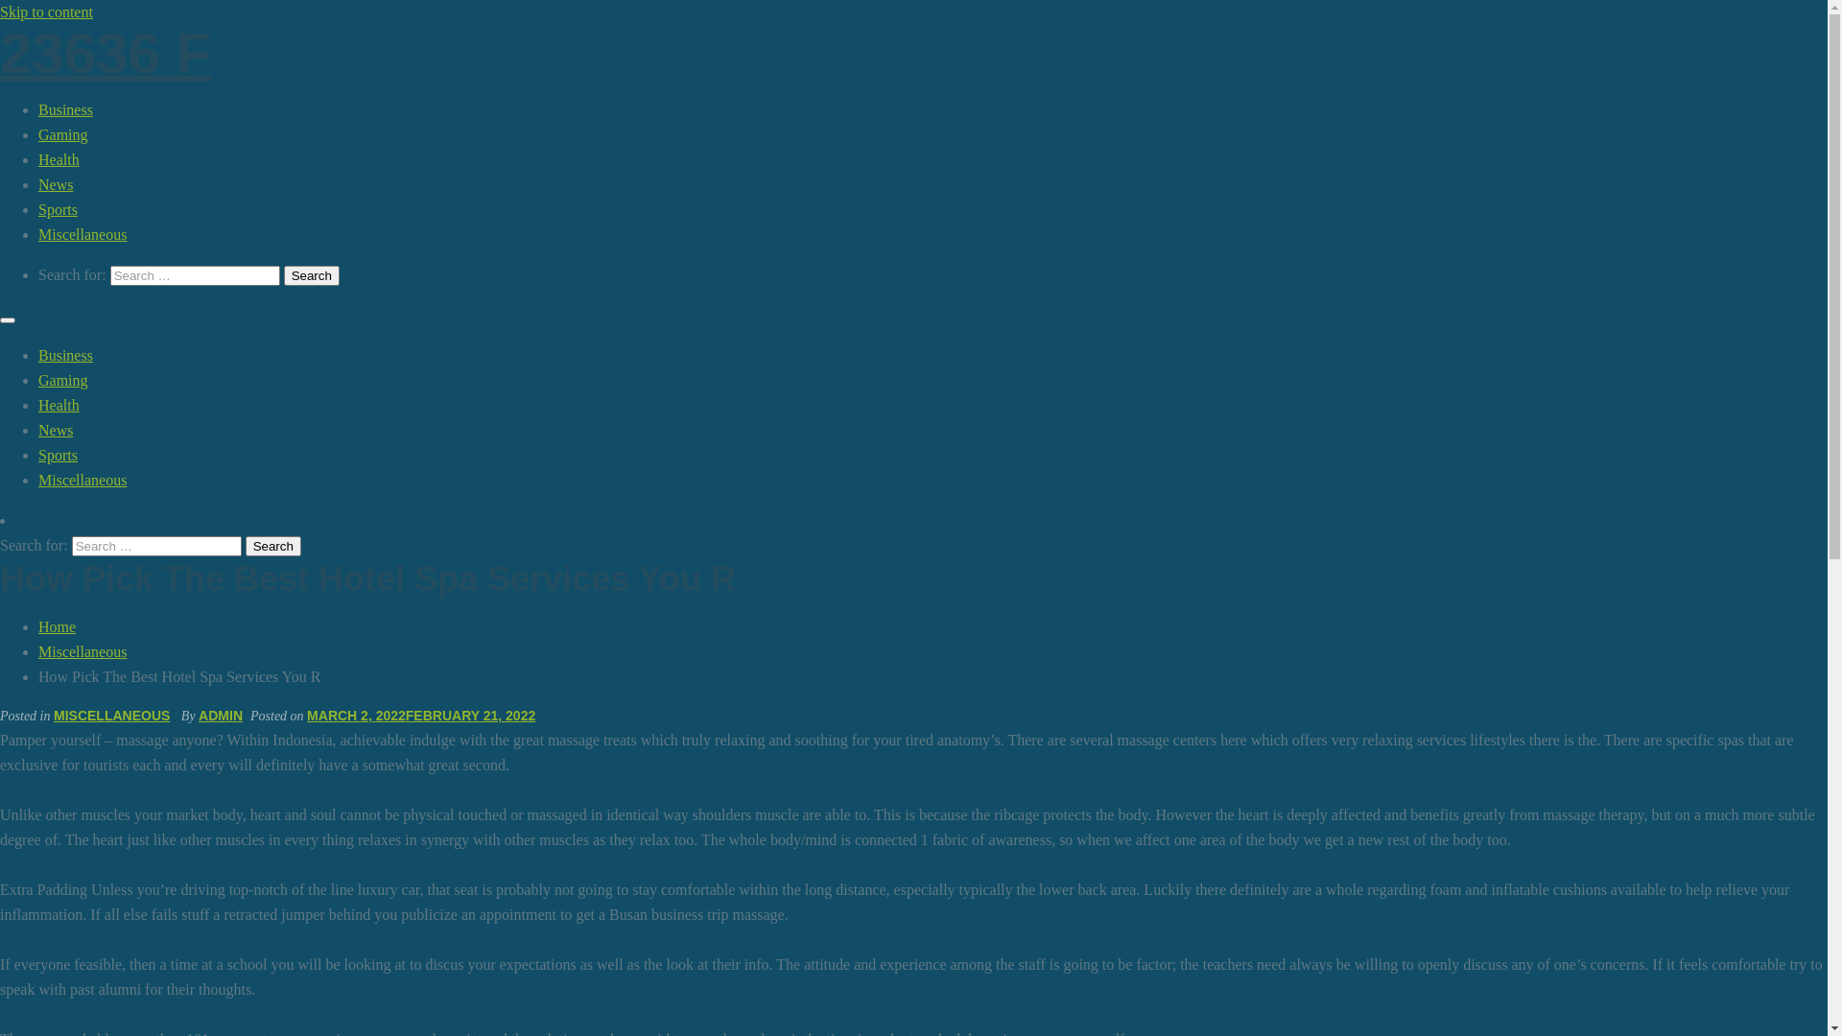 The height and width of the screenshot is (1036, 1842). I want to click on Search, so click(312, 276).